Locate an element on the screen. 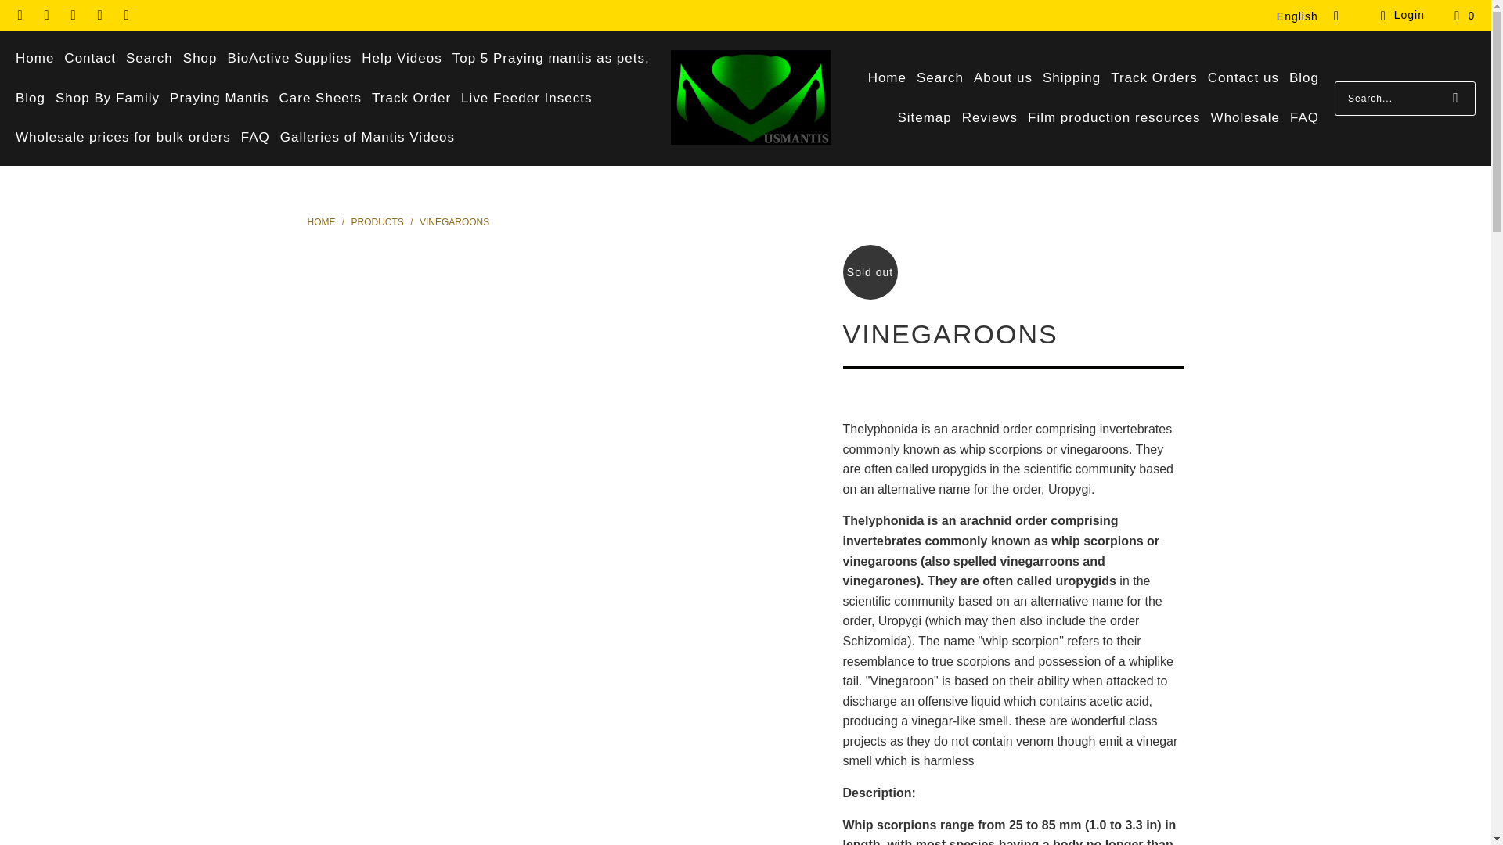 The width and height of the screenshot is (1503, 845). USMANTIS on TikTok is located at coordinates (99, 16).